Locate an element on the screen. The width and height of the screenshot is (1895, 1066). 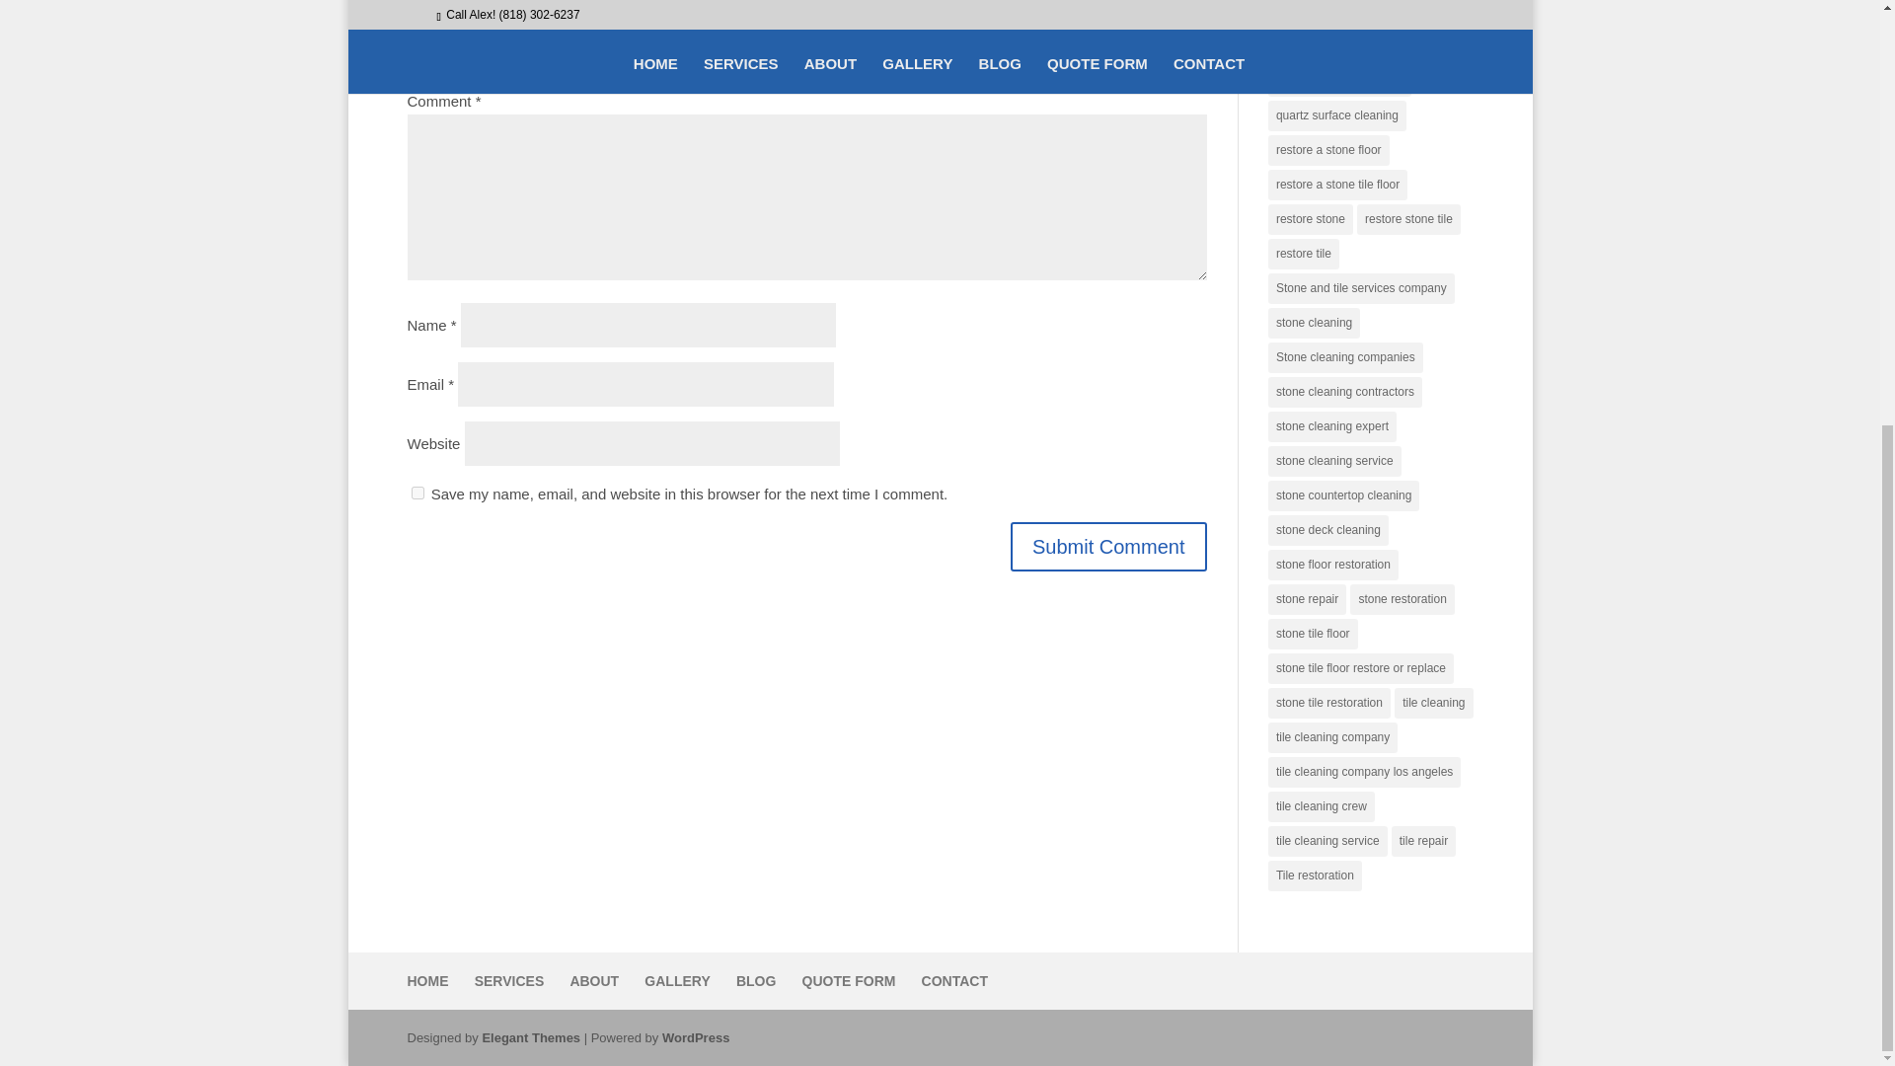
restore stone is located at coordinates (1310, 219).